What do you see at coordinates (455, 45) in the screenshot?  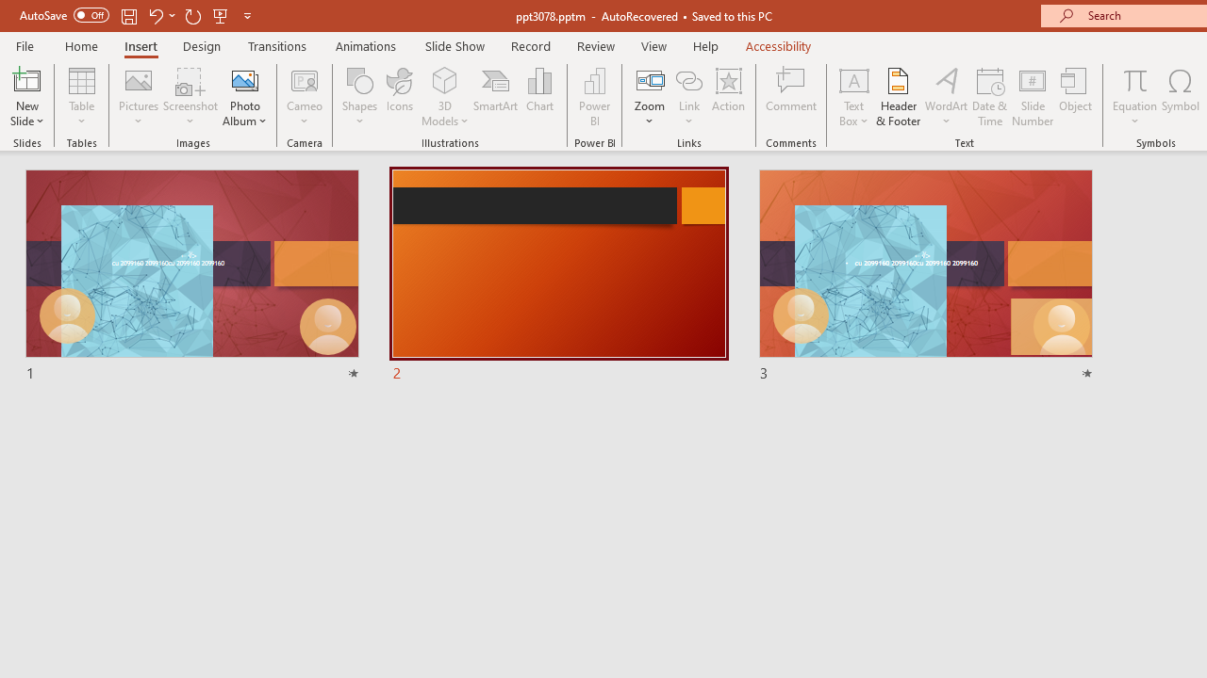 I see `Slide Show` at bounding box center [455, 45].